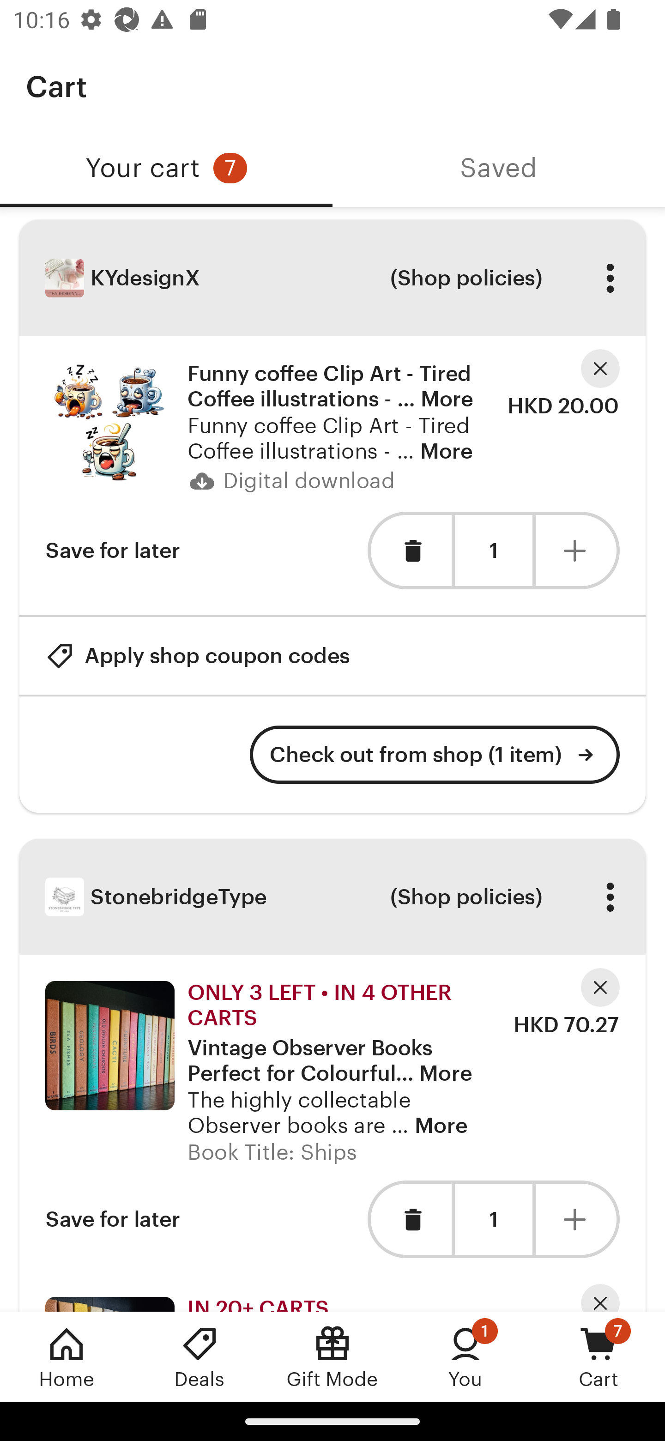  Describe the element at coordinates (493, 1219) in the screenshot. I see `1` at that location.